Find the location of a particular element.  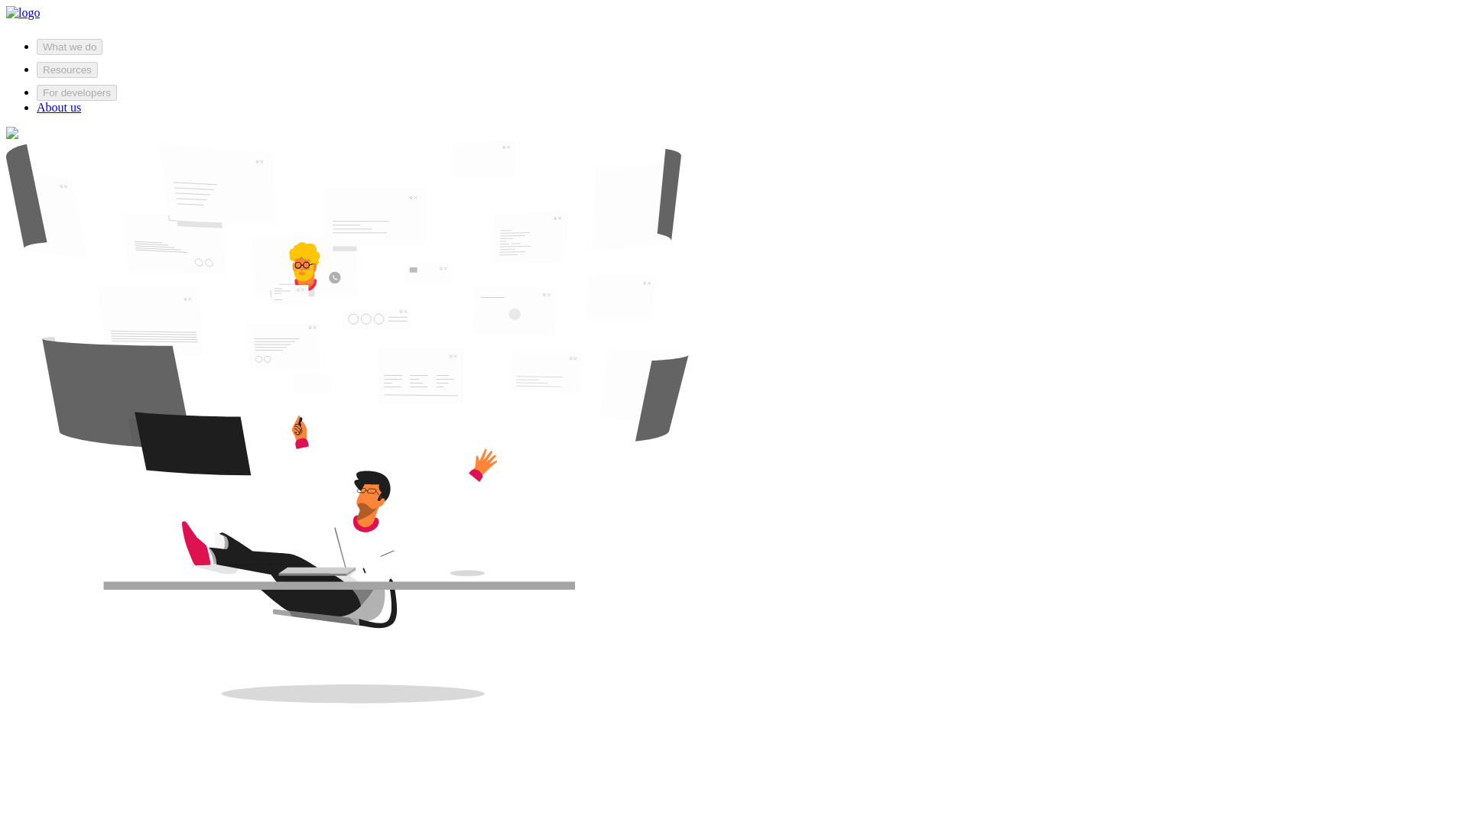

About us is located at coordinates (58, 107).